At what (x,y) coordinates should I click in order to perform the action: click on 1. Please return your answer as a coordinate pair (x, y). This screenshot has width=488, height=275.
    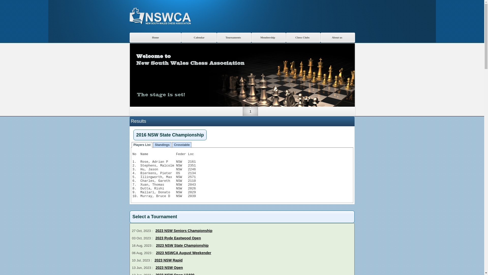
    Looking at the image, I should click on (250, 113).